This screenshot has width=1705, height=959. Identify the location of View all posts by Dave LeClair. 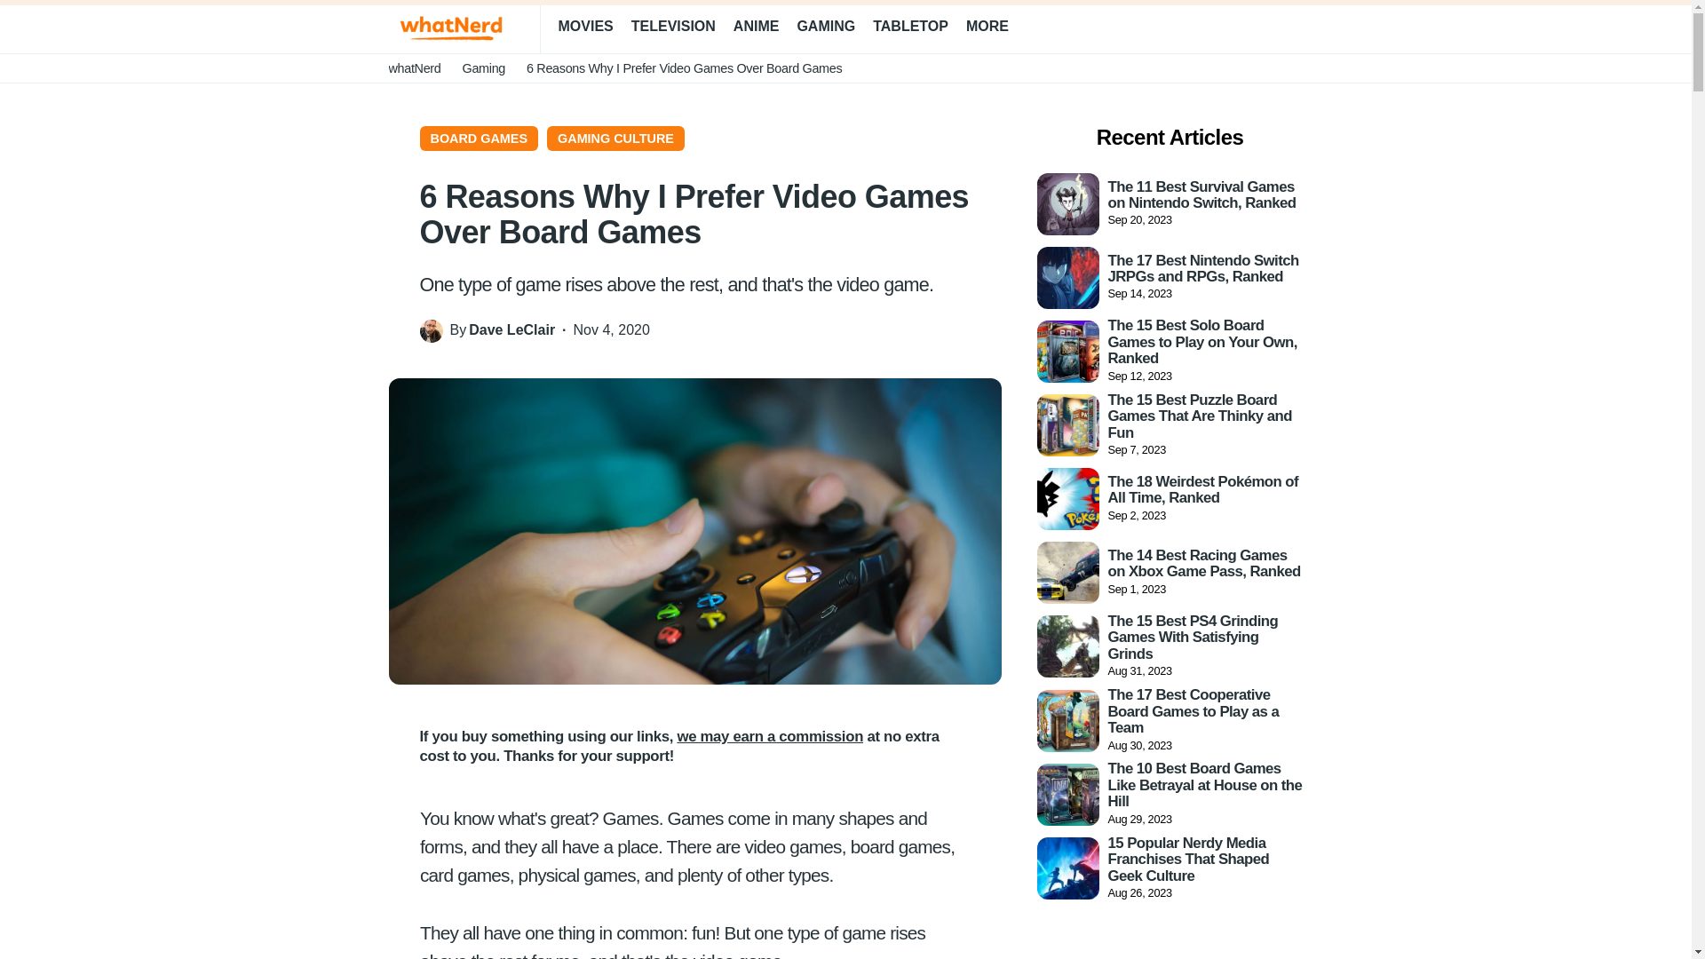
(511, 330).